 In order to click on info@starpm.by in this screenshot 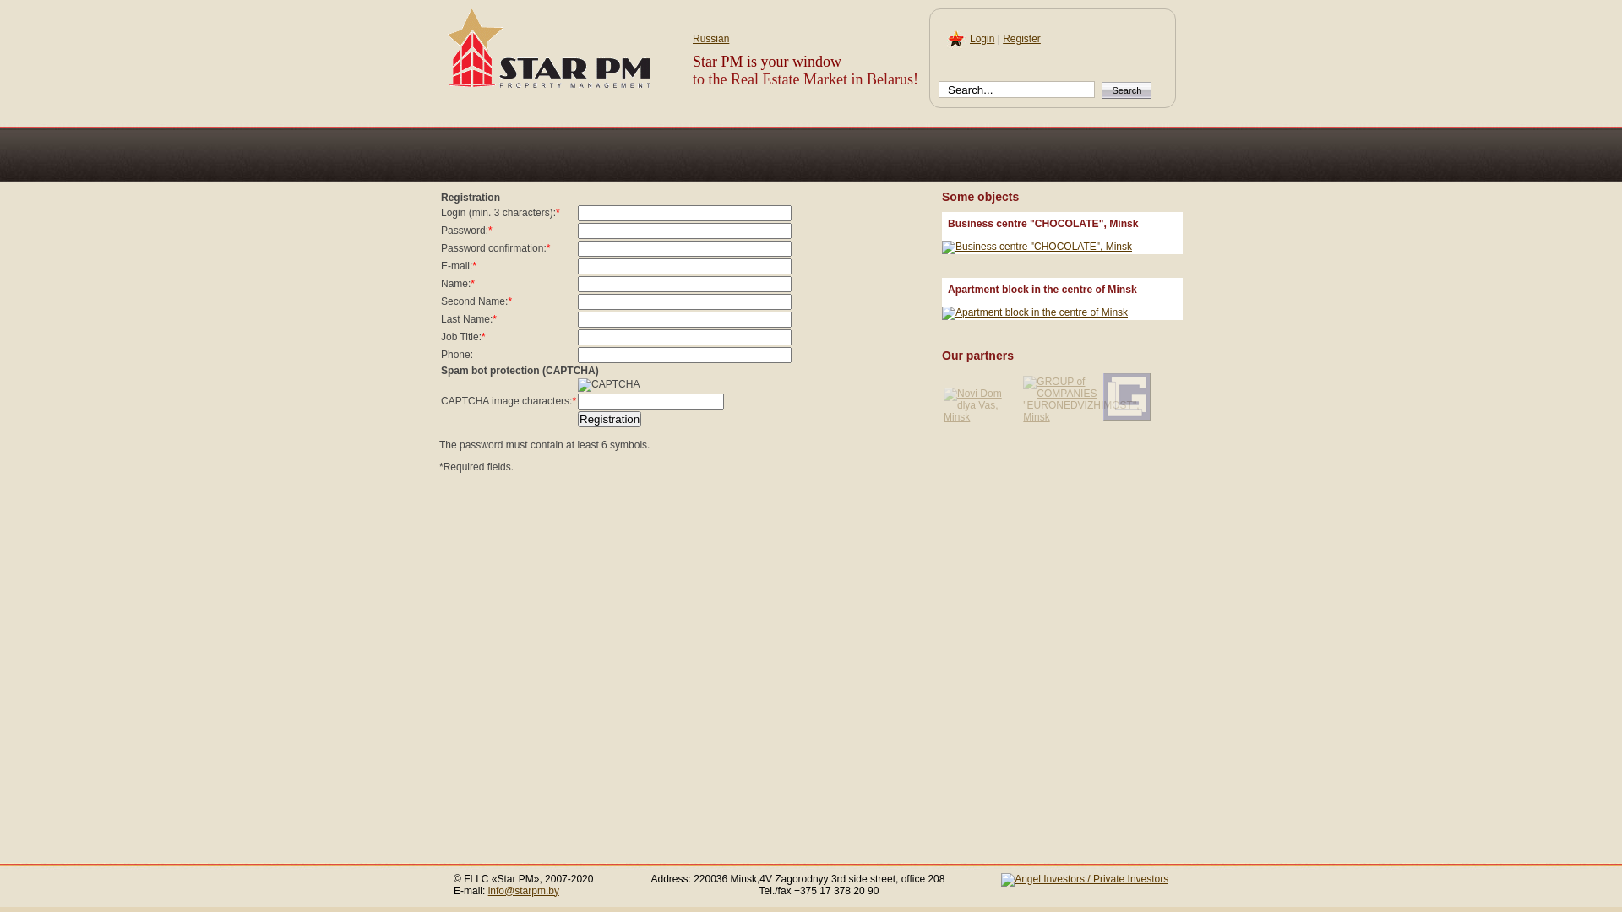, I will do `click(524, 891)`.